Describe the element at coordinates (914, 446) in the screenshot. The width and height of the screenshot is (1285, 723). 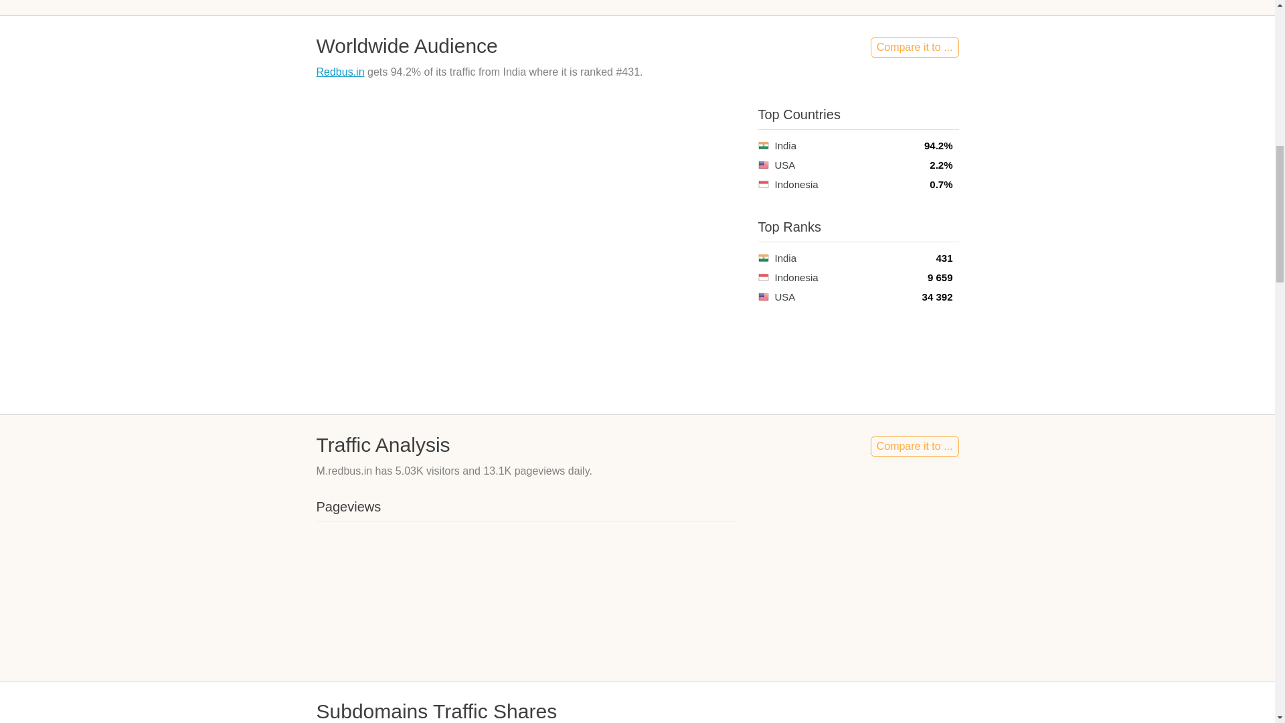
I see `Compare it to ...` at that location.